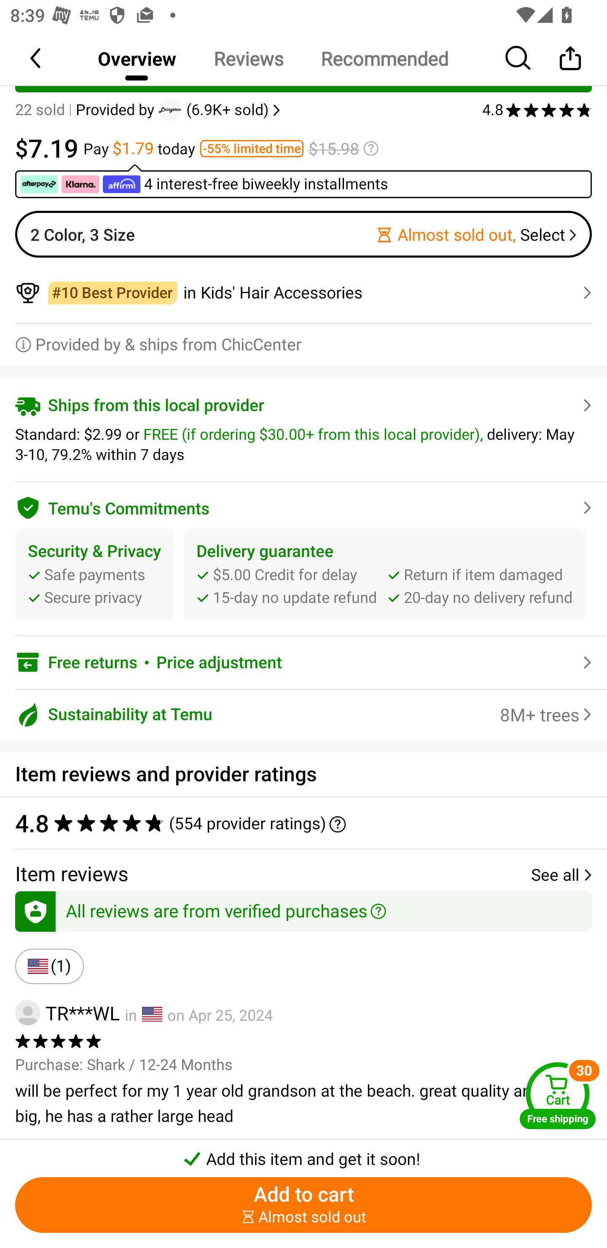 This screenshot has height=1248, width=607. I want to click on TR***WL, so click(67, 1013).